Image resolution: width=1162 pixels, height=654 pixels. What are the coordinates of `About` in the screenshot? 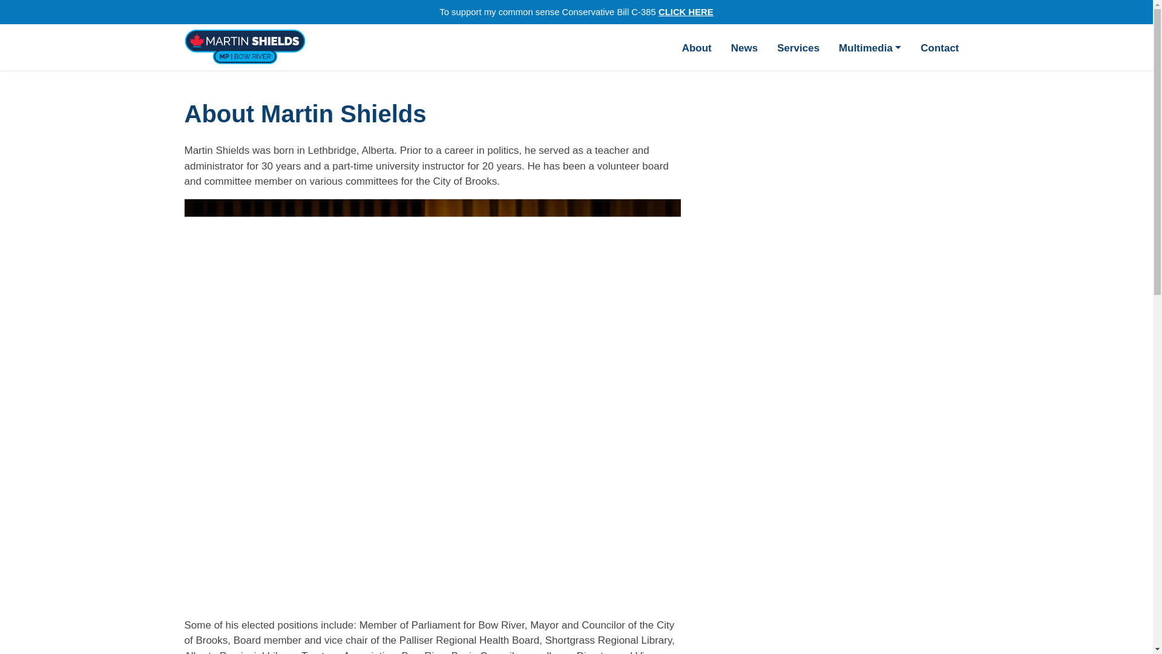 It's located at (697, 47).